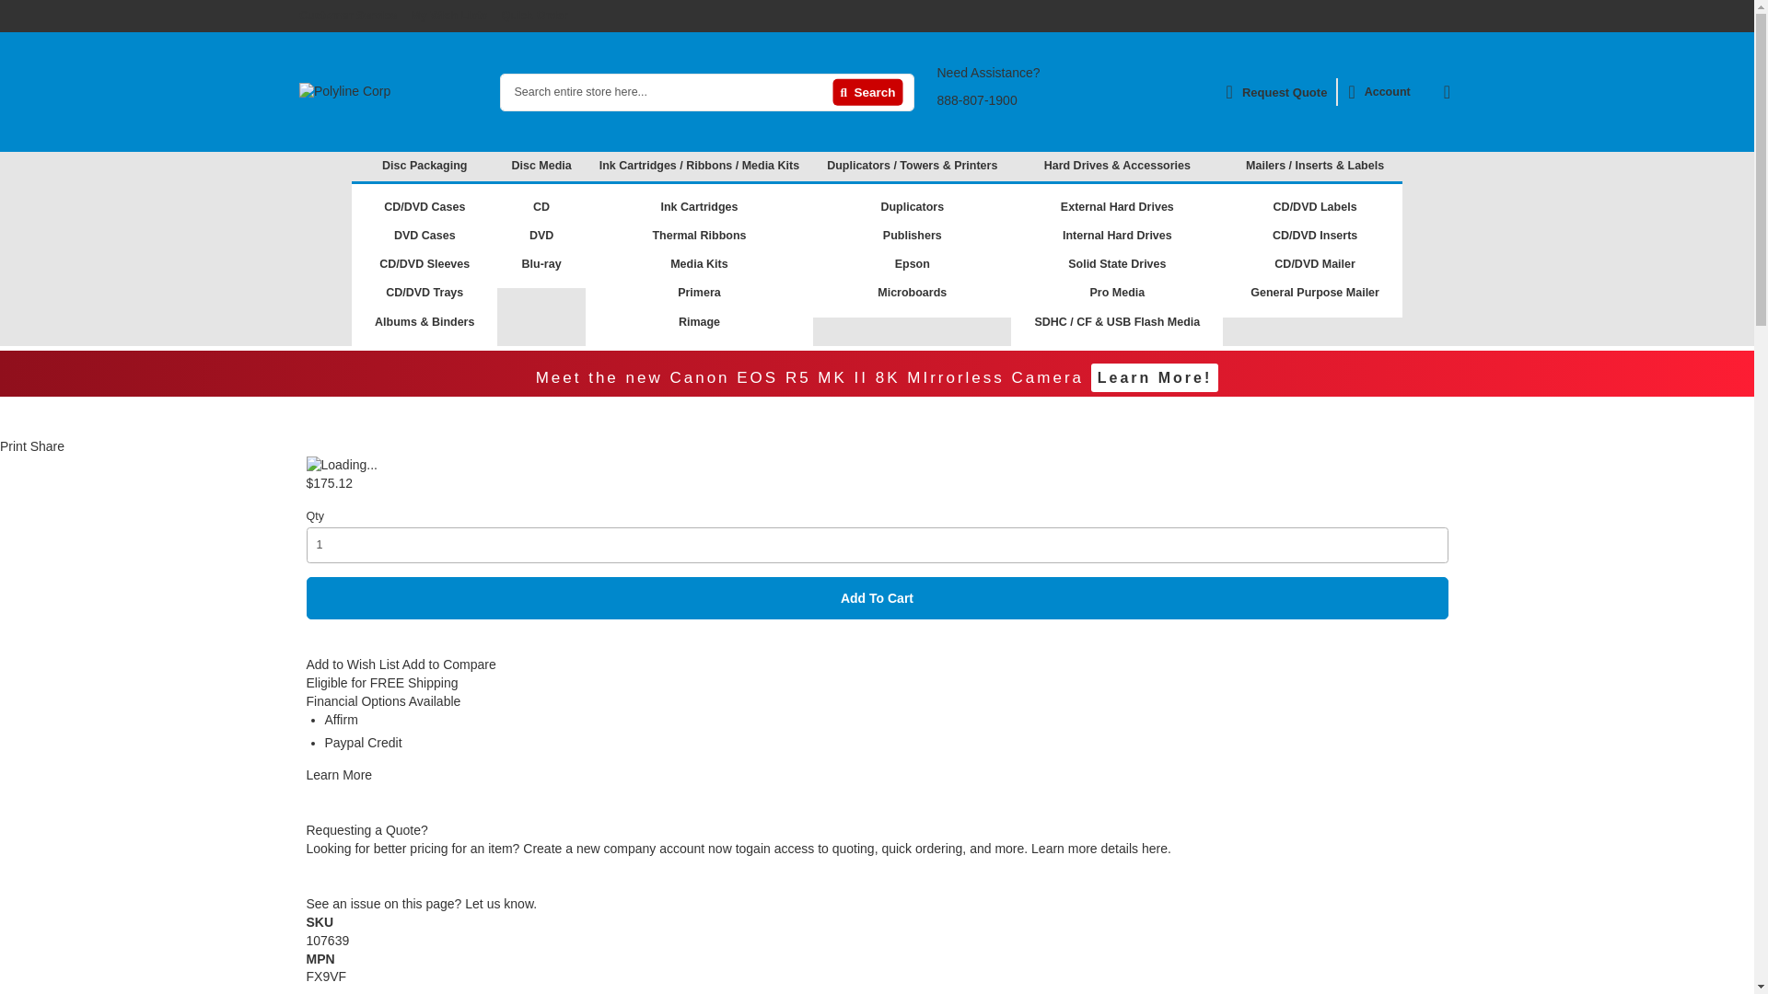  Describe the element at coordinates (1276, 92) in the screenshot. I see `Request Quote` at that location.